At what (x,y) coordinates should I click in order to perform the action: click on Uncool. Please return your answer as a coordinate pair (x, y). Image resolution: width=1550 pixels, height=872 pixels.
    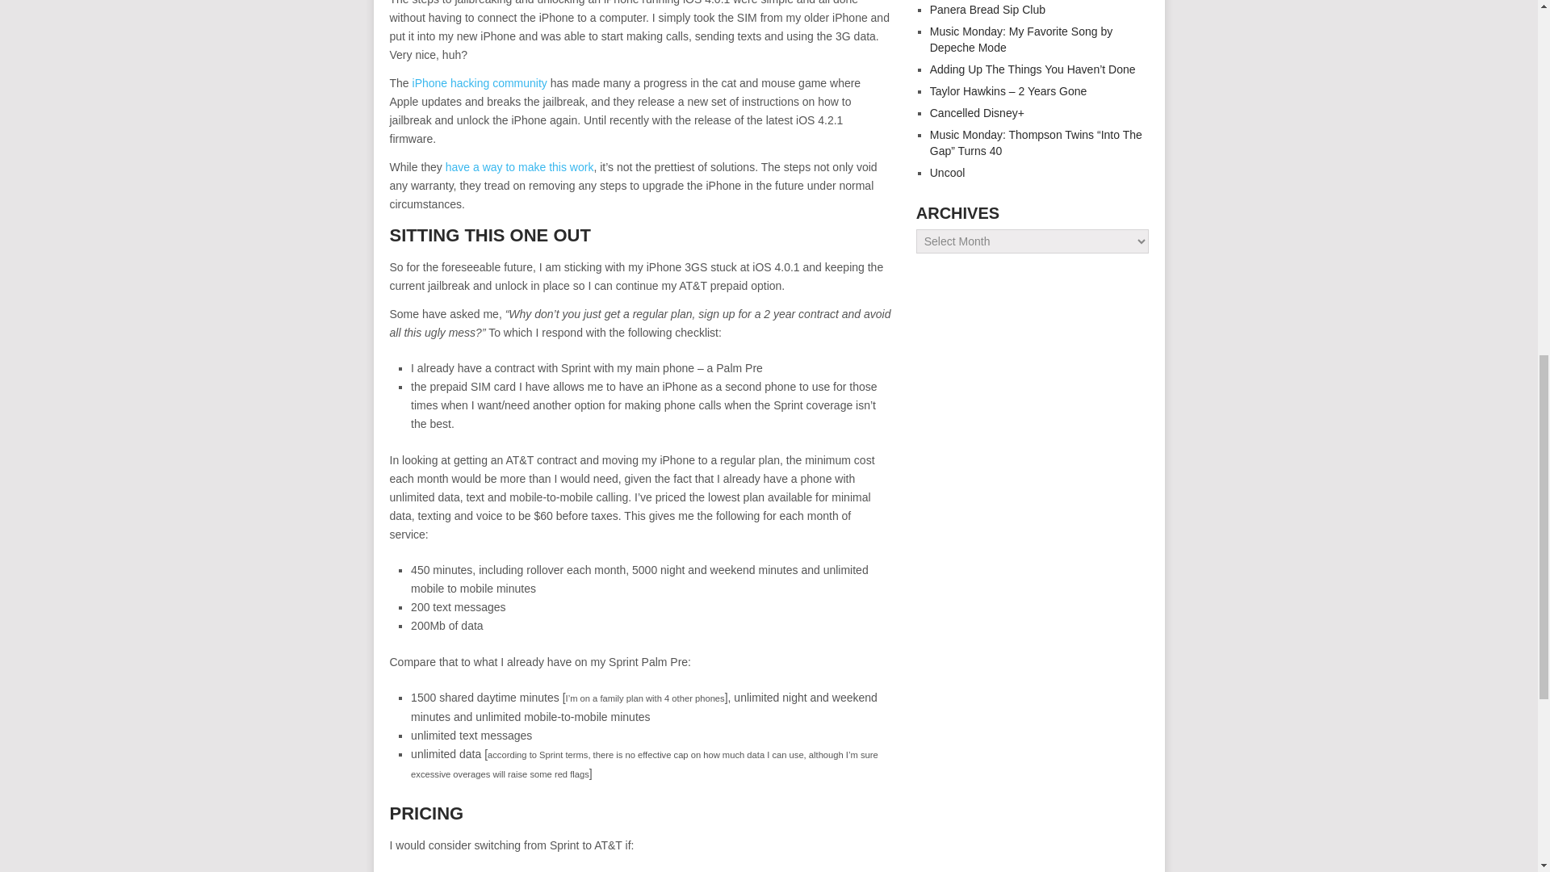
    Looking at the image, I should click on (948, 173).